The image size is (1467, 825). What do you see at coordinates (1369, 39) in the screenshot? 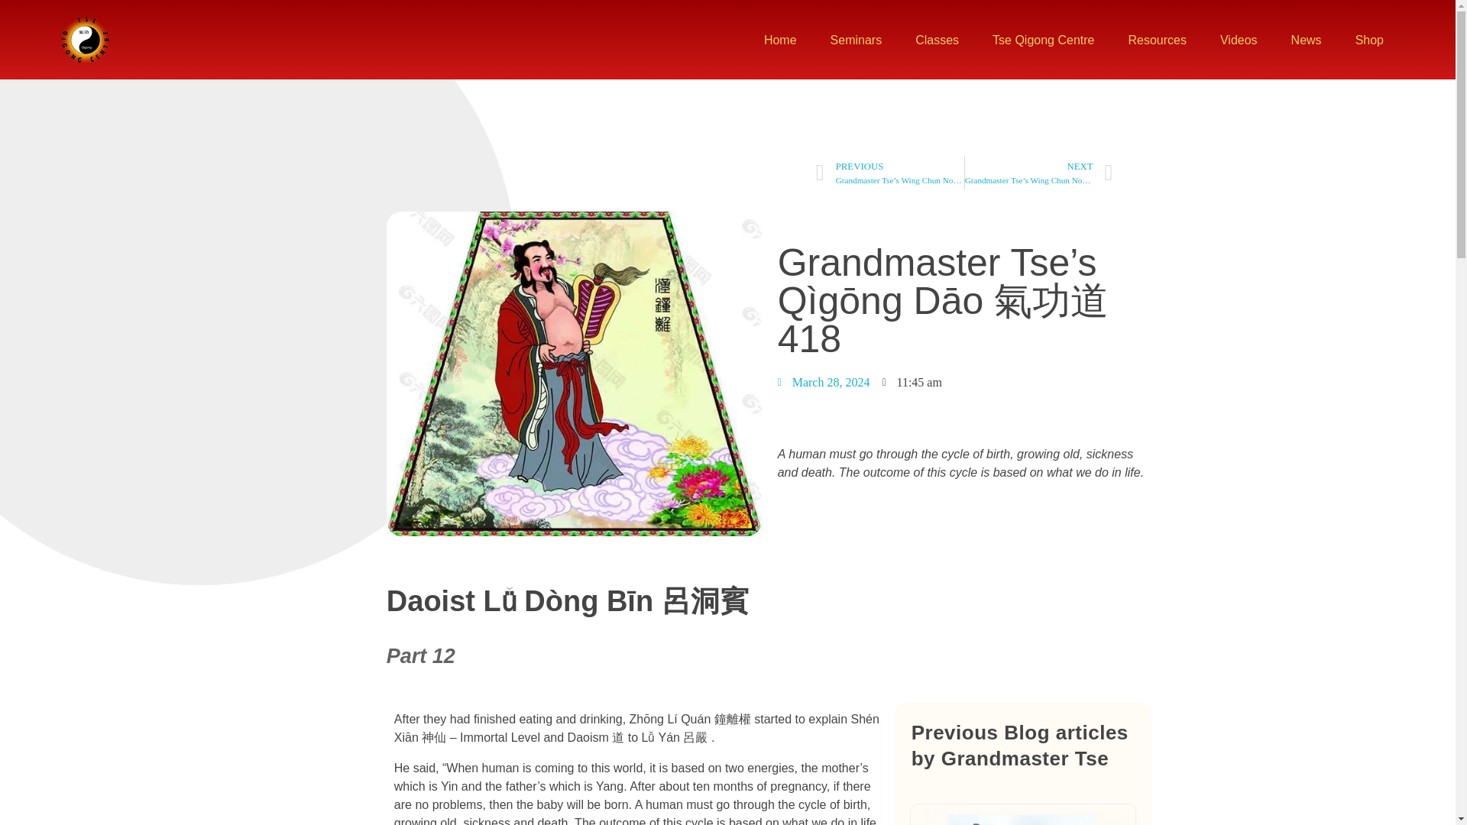
I see `Shop` at bounding box center [1369, 39].